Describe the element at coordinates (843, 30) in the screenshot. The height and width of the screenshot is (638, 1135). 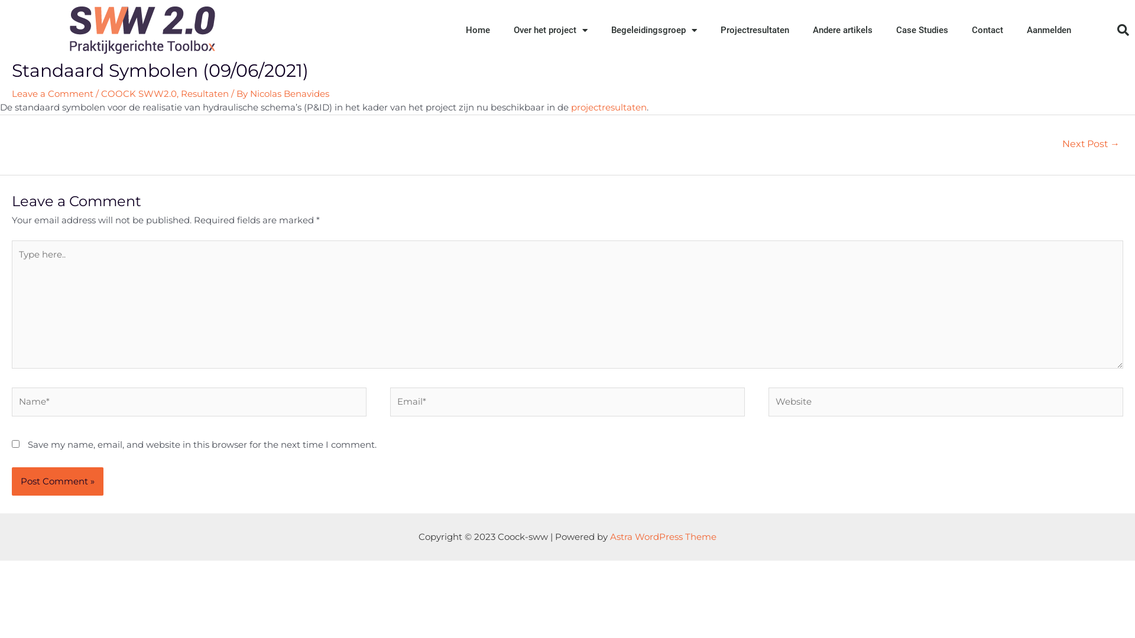
I see `Andere artikels` at that location.